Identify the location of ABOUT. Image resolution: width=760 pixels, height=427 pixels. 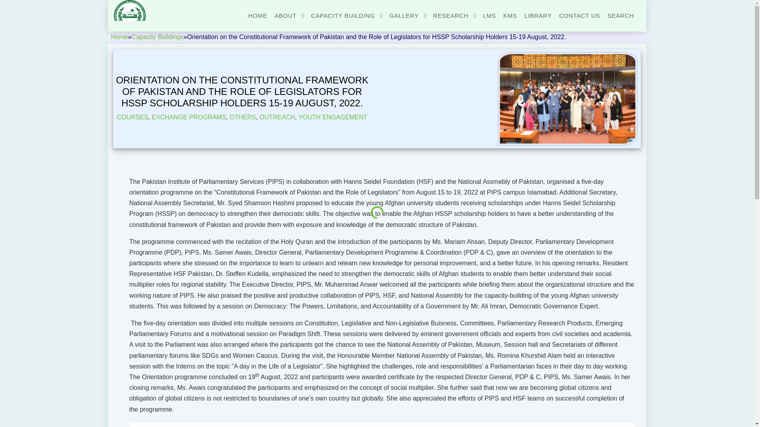
(289, 16).